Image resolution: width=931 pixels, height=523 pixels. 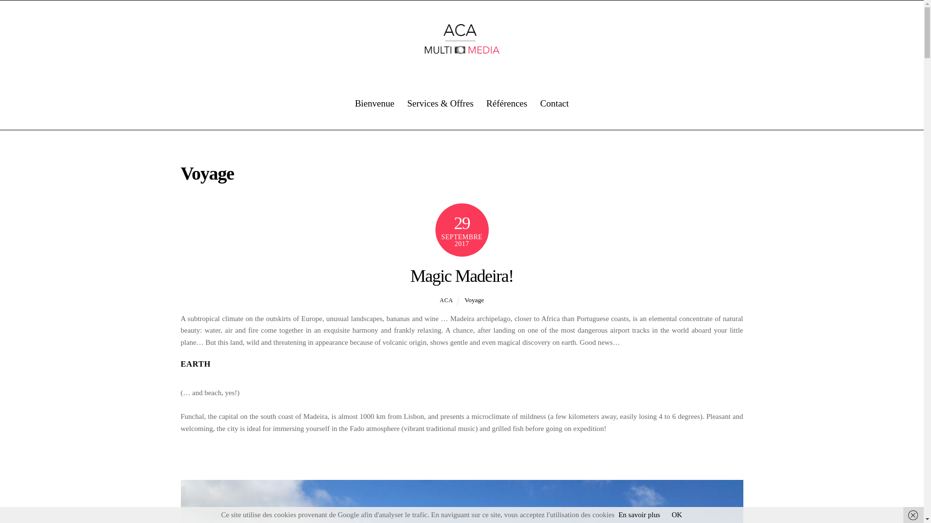 What do you see at coordinates (446, 300) in the screenshot?
I see `ACA` at bounding box center [446, 300].